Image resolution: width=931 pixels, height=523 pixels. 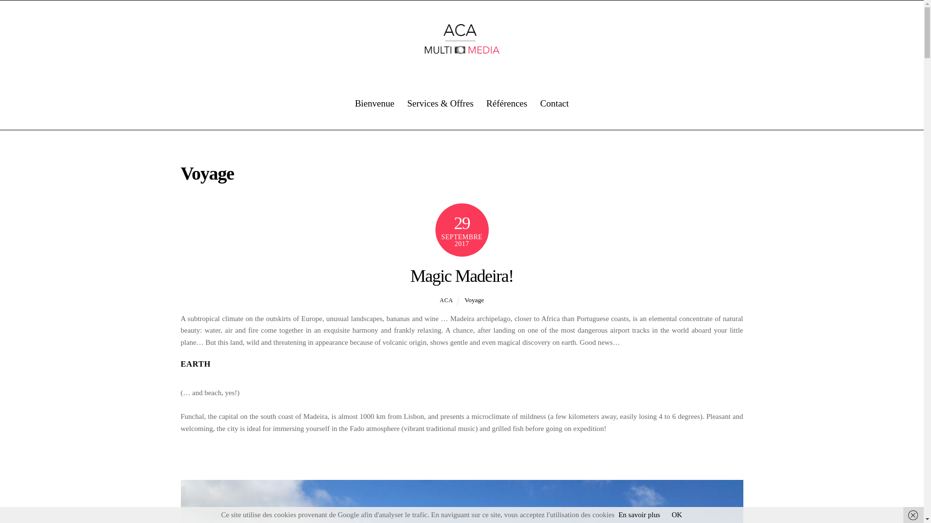 What do you see at coordinates (446, 300) in the screenshot?
I see `ACA` at bounding box center [446, 300].